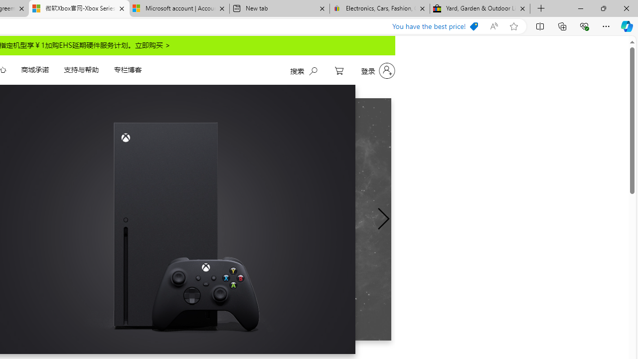 This screenshot has height=359, width=638. Describe the element at coordinates (107, 219) in the screenshot. I see `Xbox Series X` at that location.